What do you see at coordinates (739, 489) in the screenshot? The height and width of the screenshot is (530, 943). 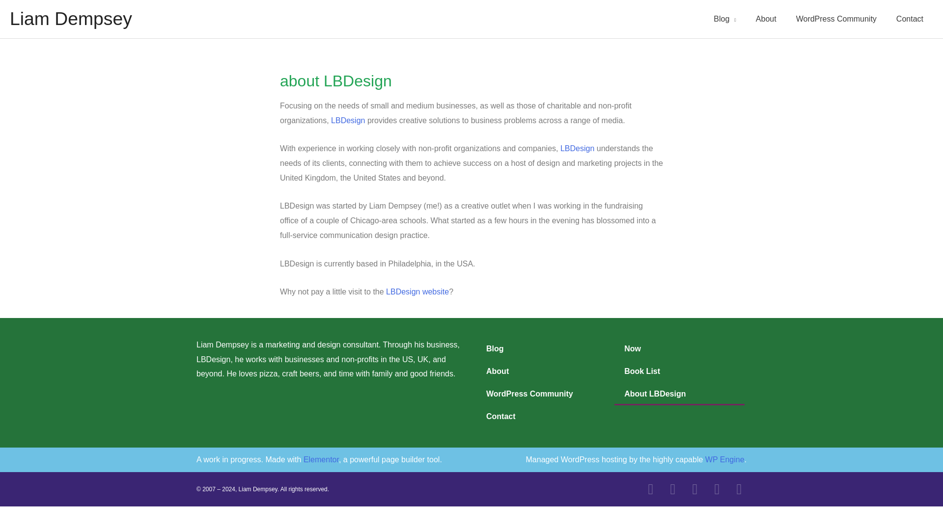 I see `Rss` at bounding box center [739, 489].